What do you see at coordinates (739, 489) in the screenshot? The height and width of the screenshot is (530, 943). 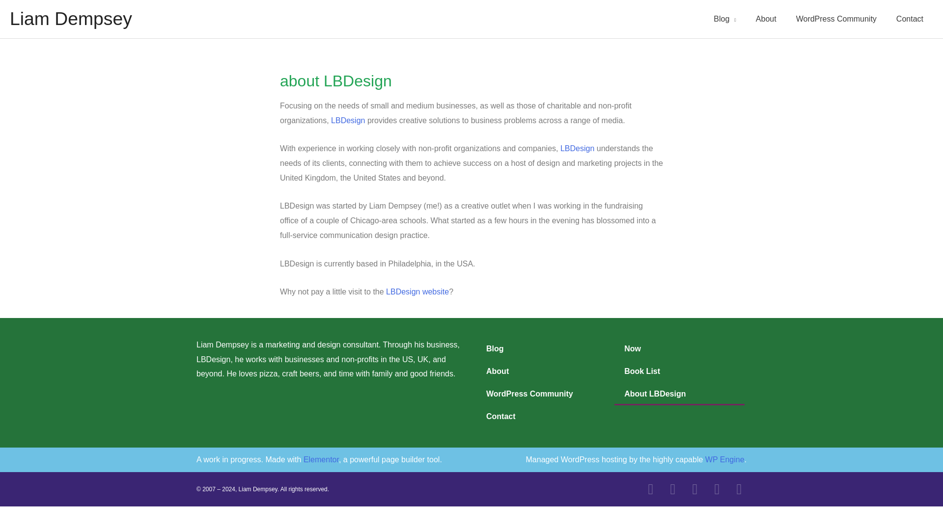 I see `Rss` at bounding box center [739, 489].